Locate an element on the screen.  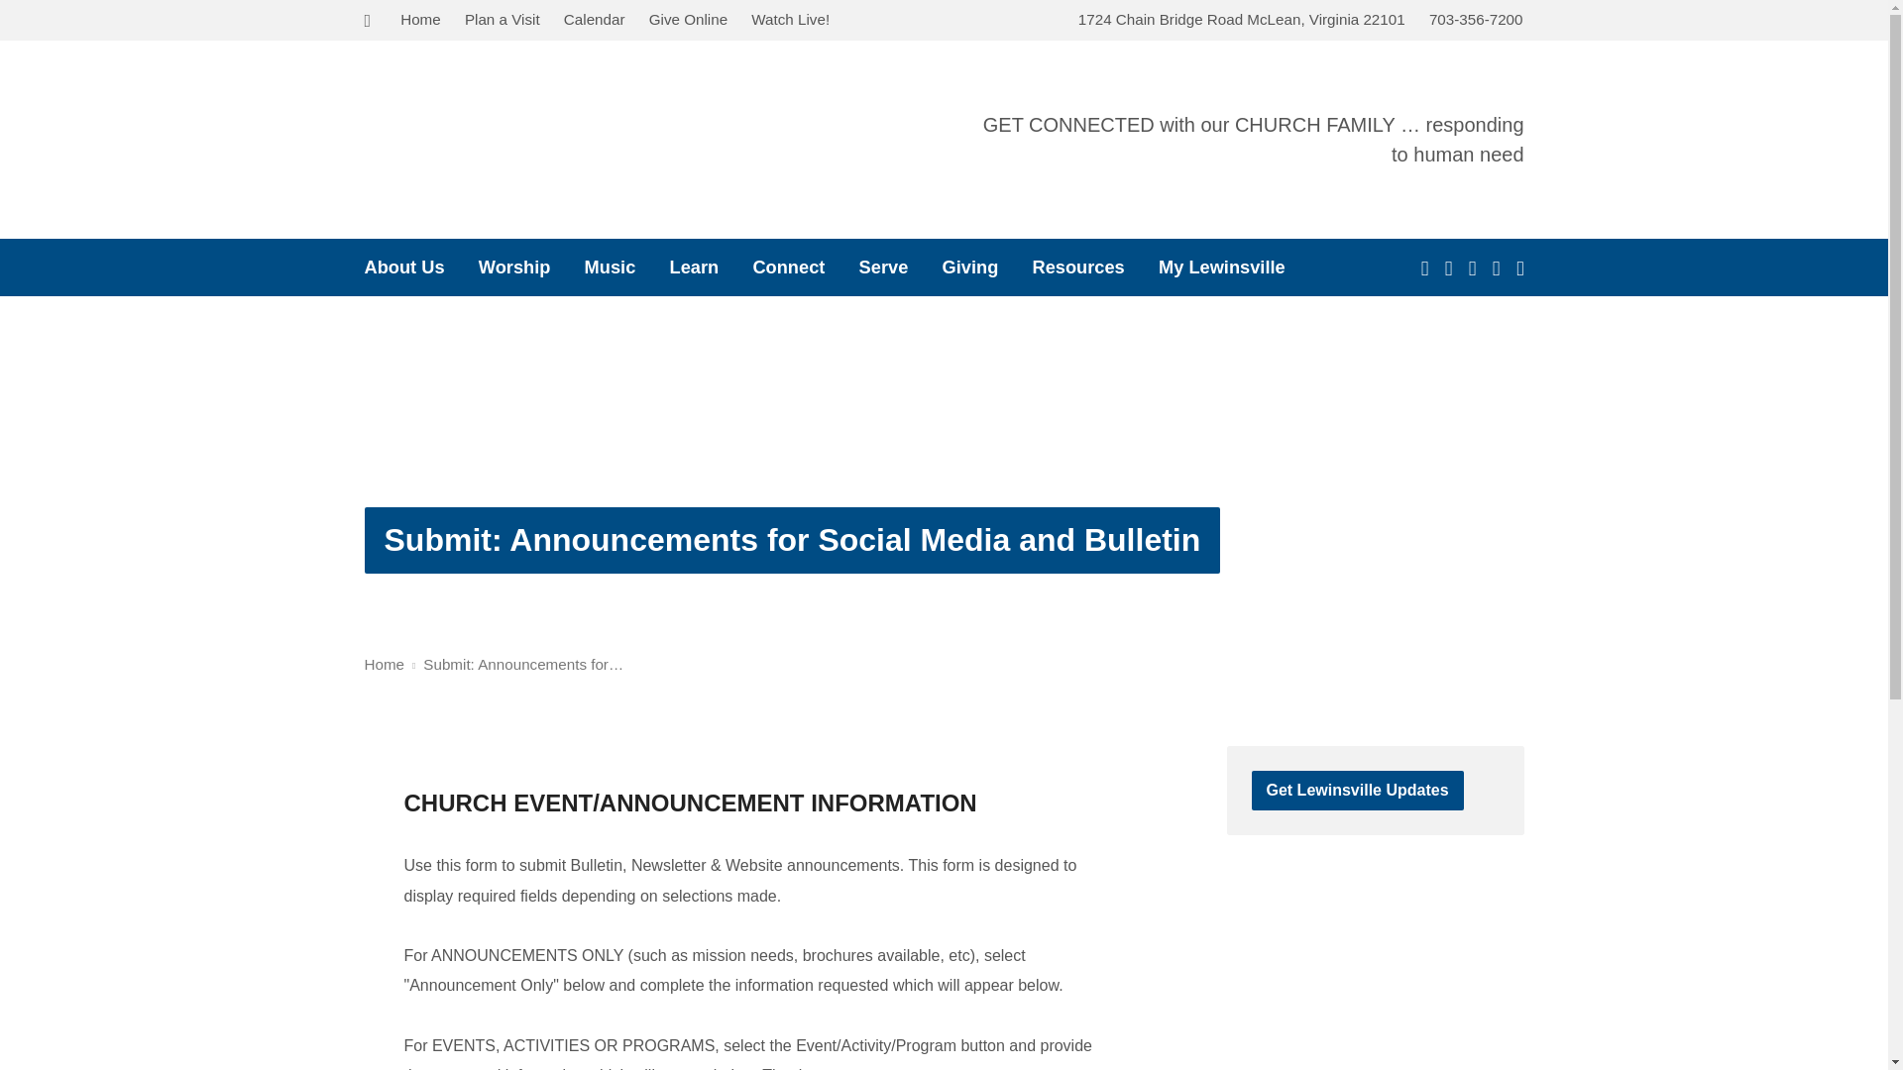
About Us is located at coordinates (404, 267).